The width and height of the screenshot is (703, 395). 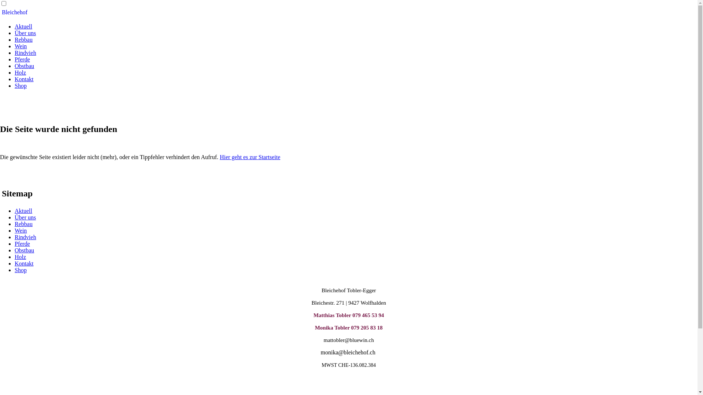 What do you see at coordinates (21, 72) in the screenshot?
I see `Holz` at bounding box center [21, 72].